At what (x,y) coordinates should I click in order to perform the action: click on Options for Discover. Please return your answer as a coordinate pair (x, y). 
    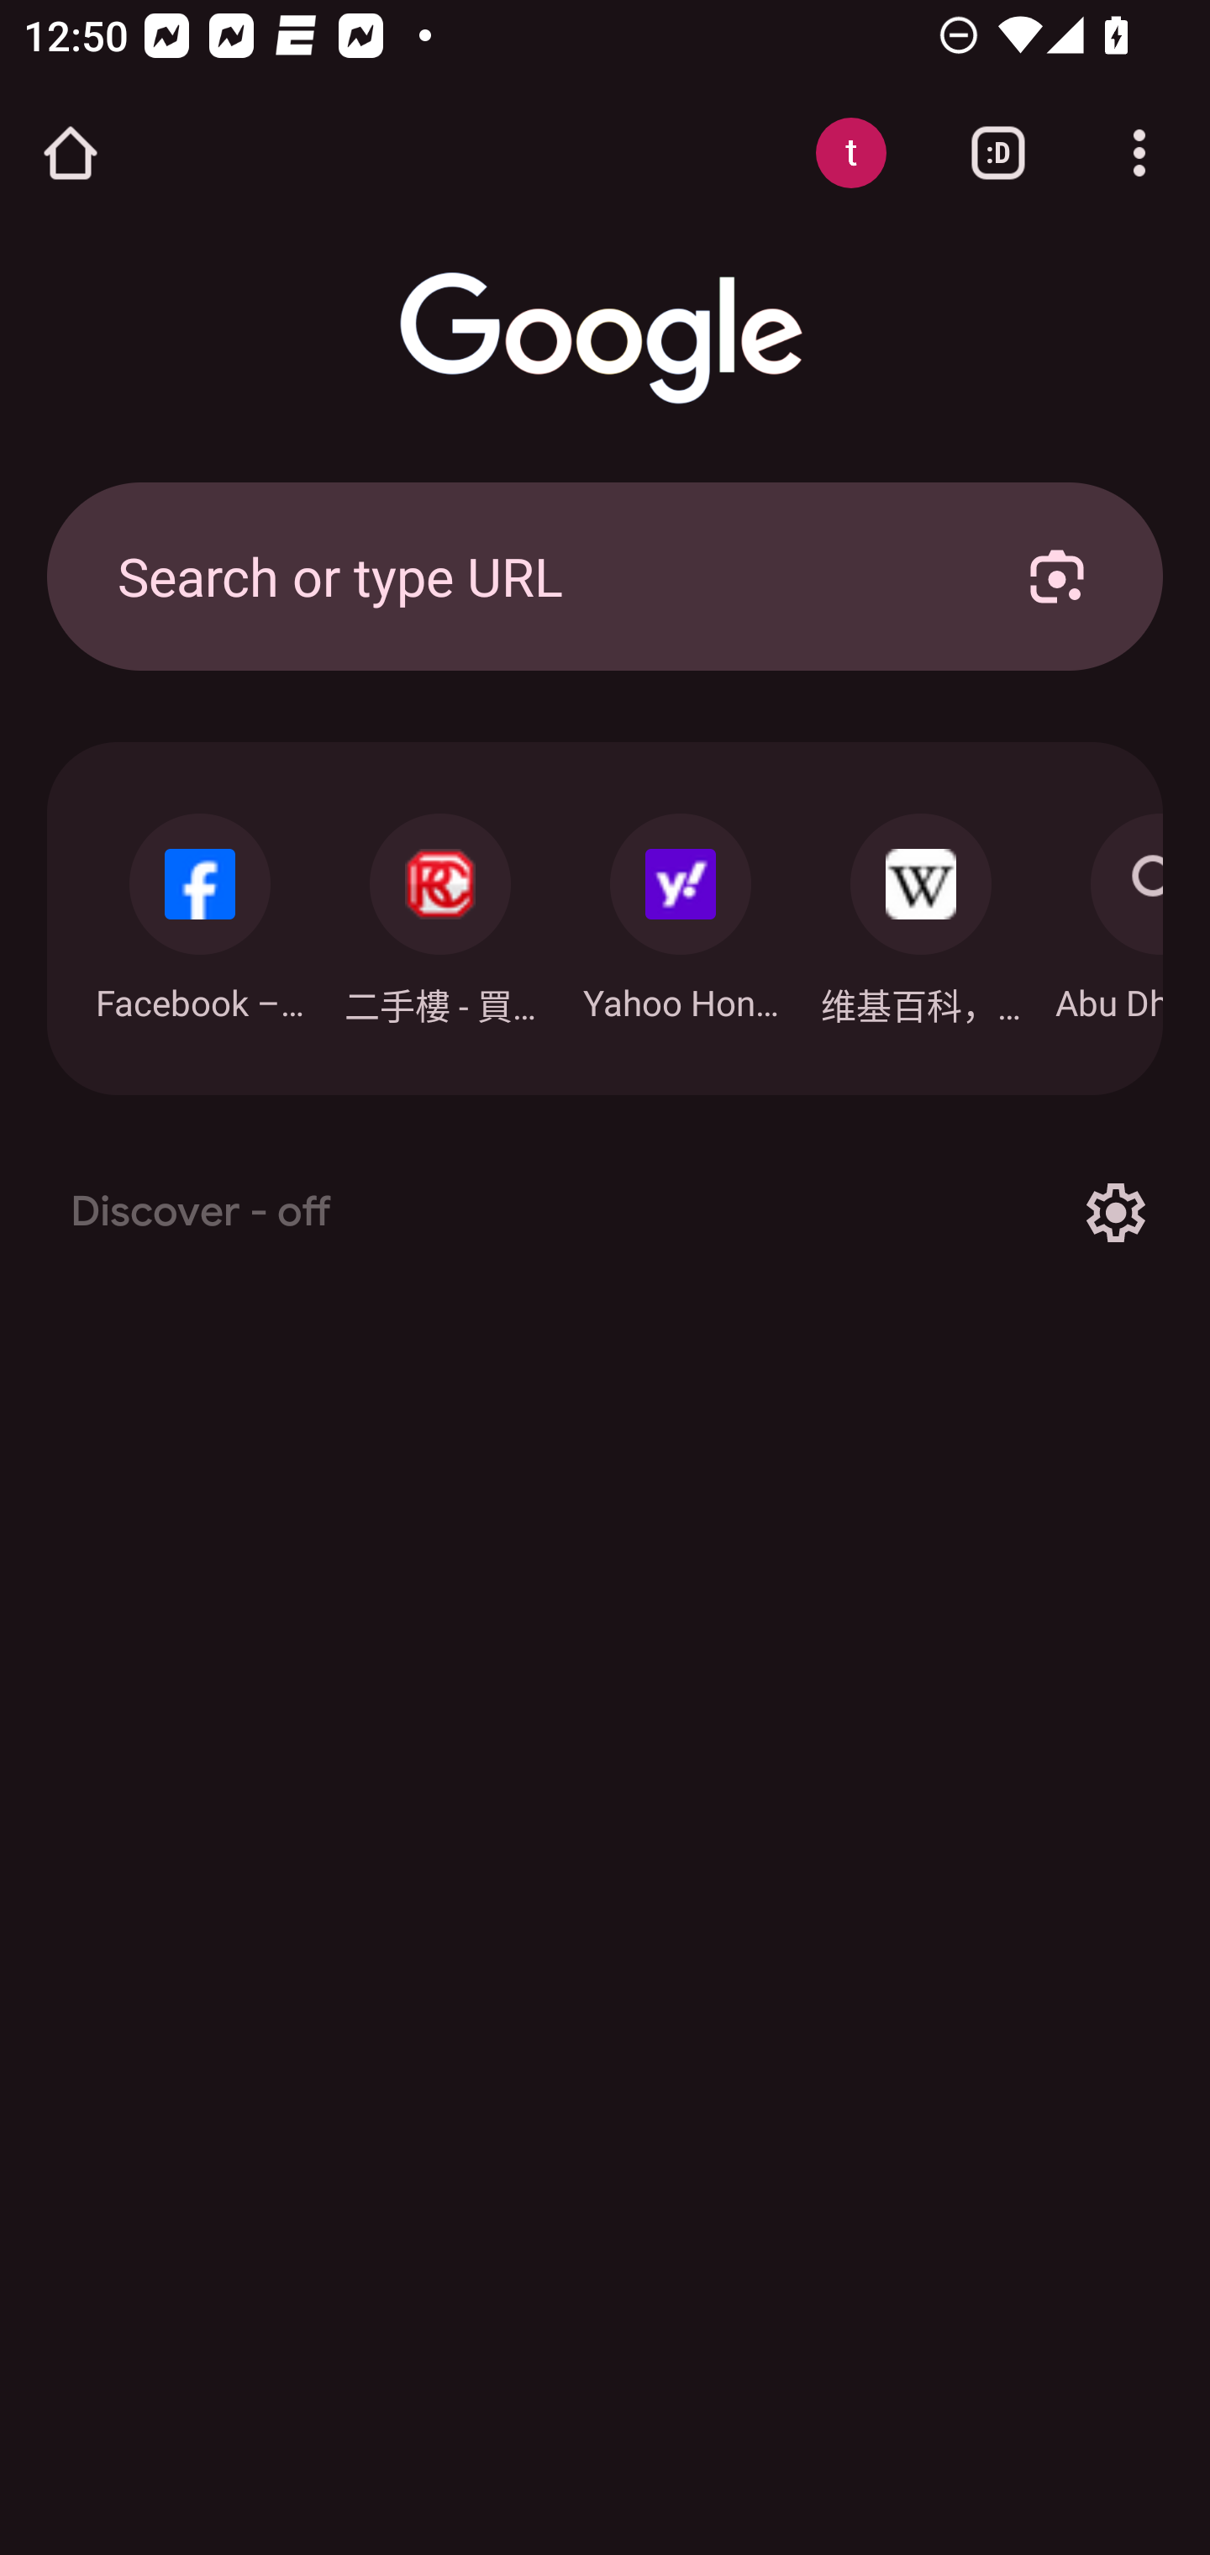
    Looking at the image, I should click on (1115, 1212).